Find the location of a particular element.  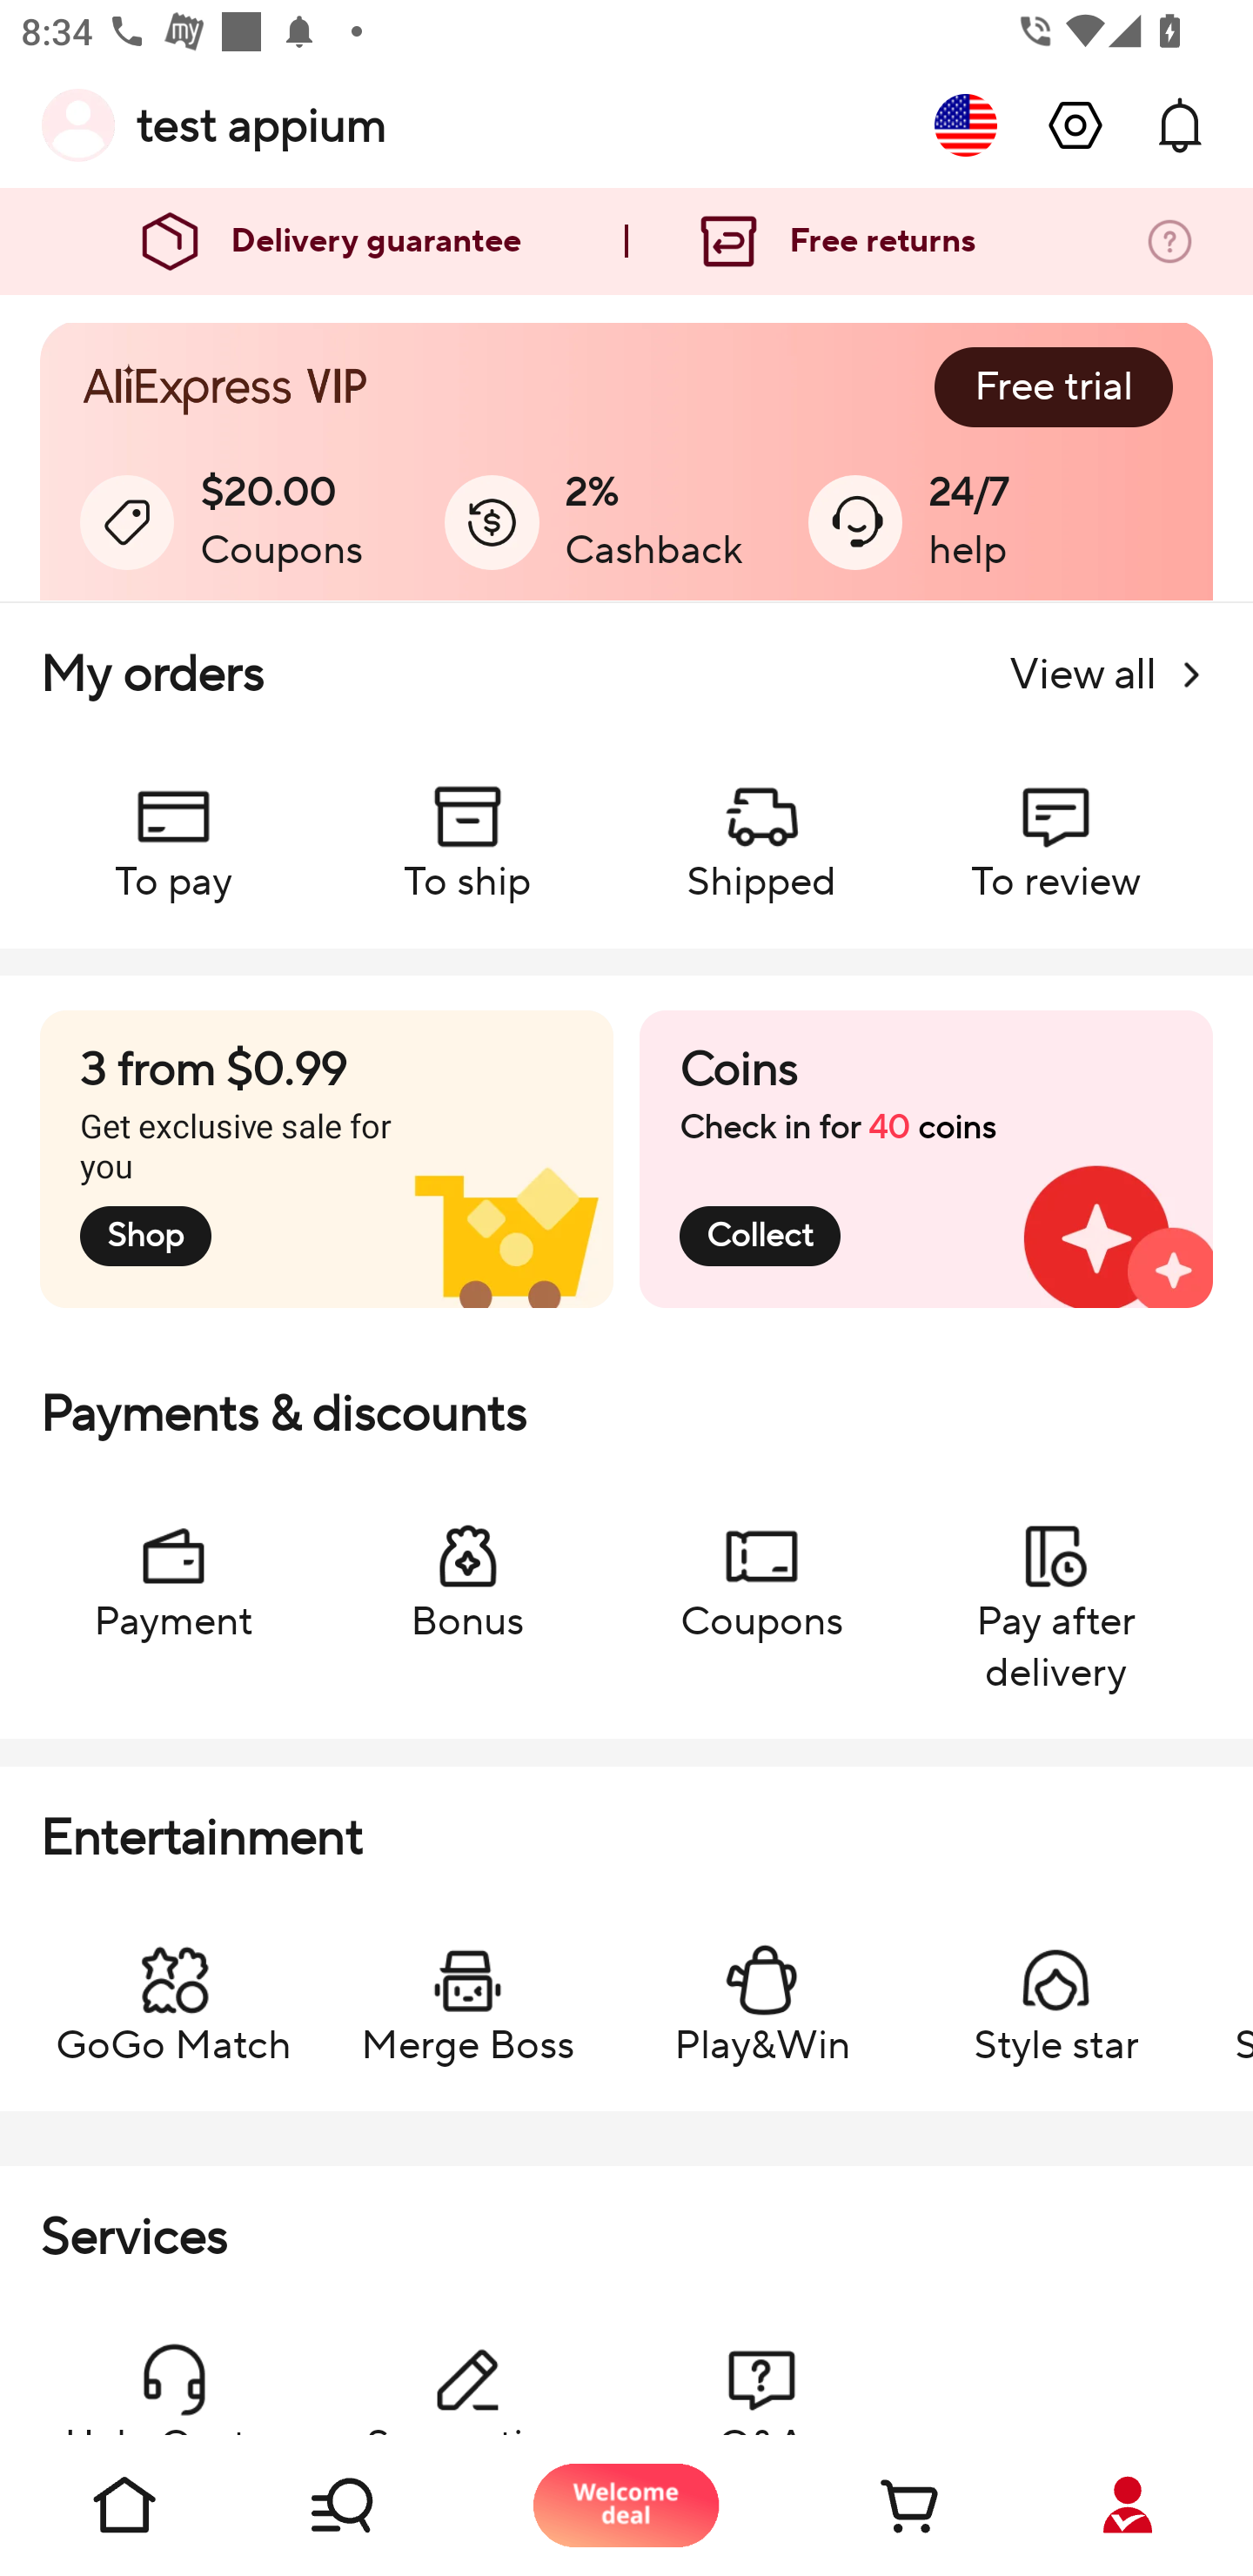

To review is located at coordinates (1055, 828).